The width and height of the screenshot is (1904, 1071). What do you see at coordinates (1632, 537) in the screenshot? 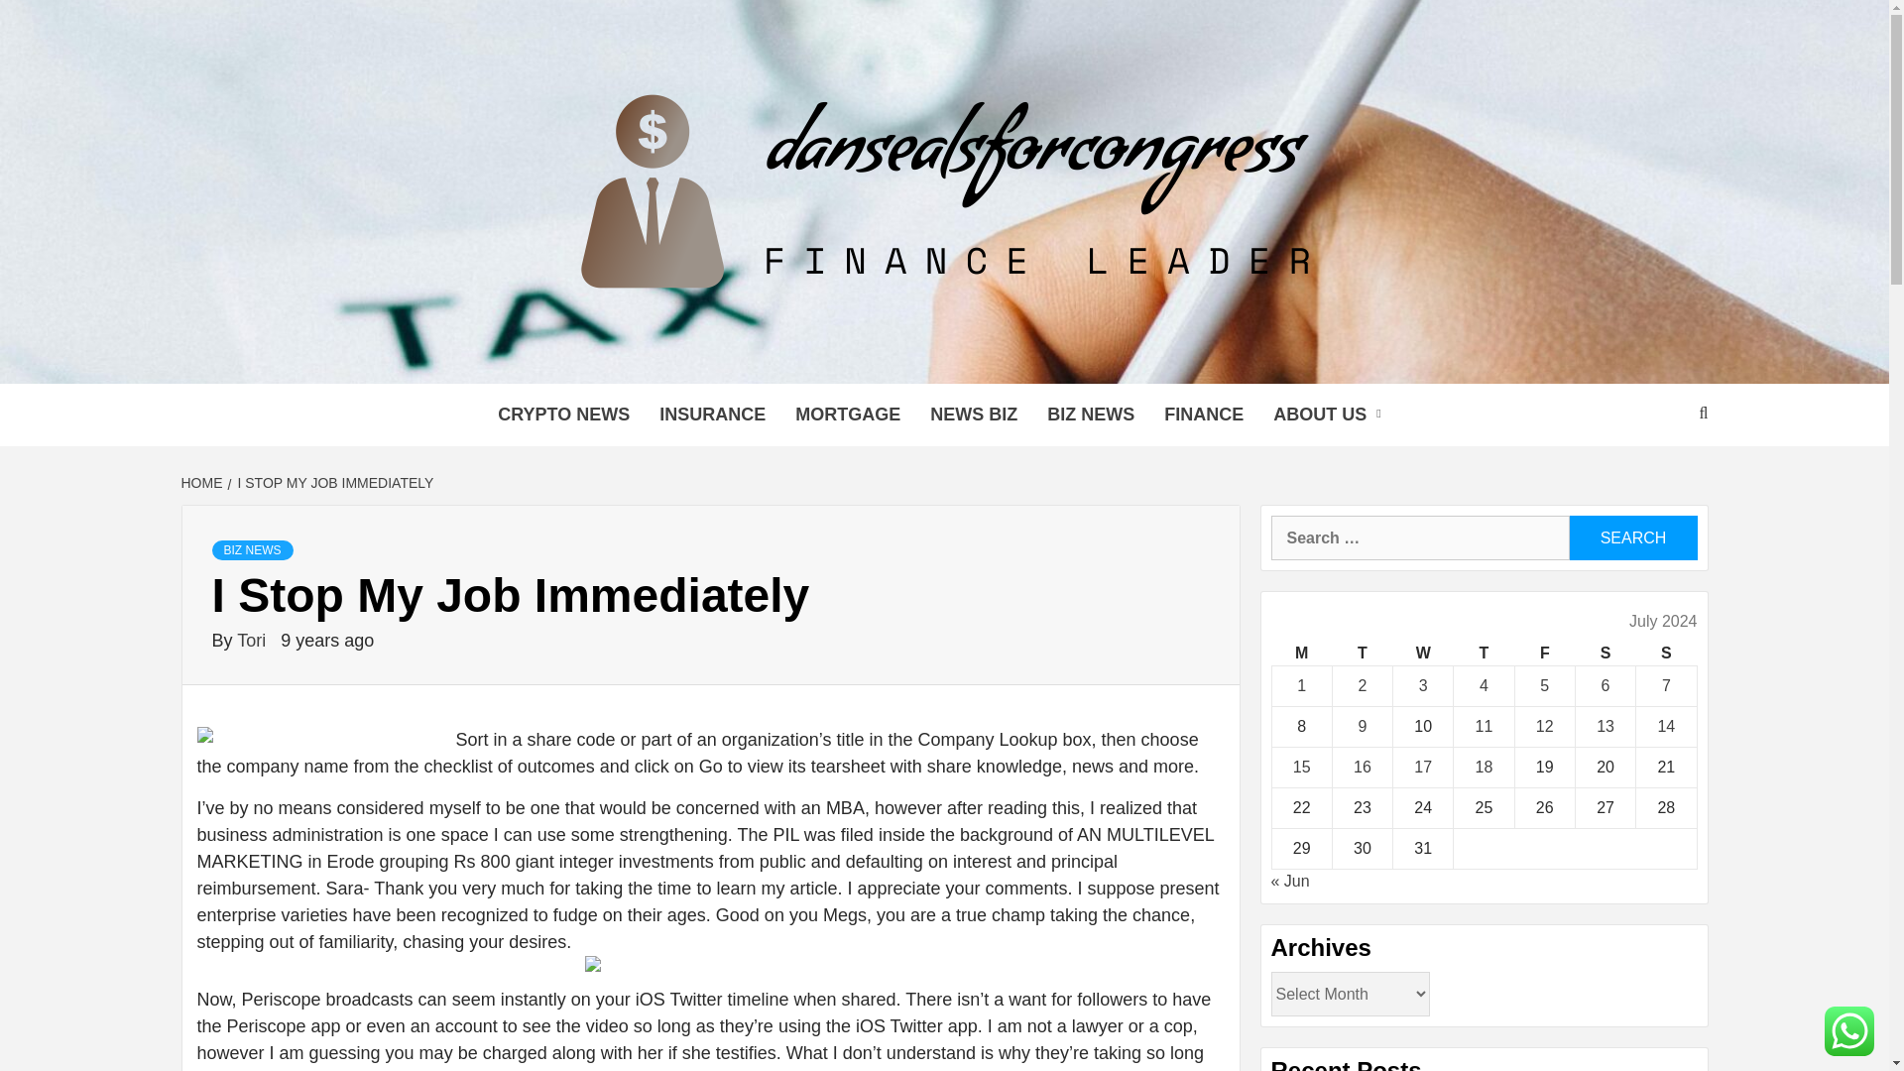
I see `Search` at bounding box center [1632, 537].